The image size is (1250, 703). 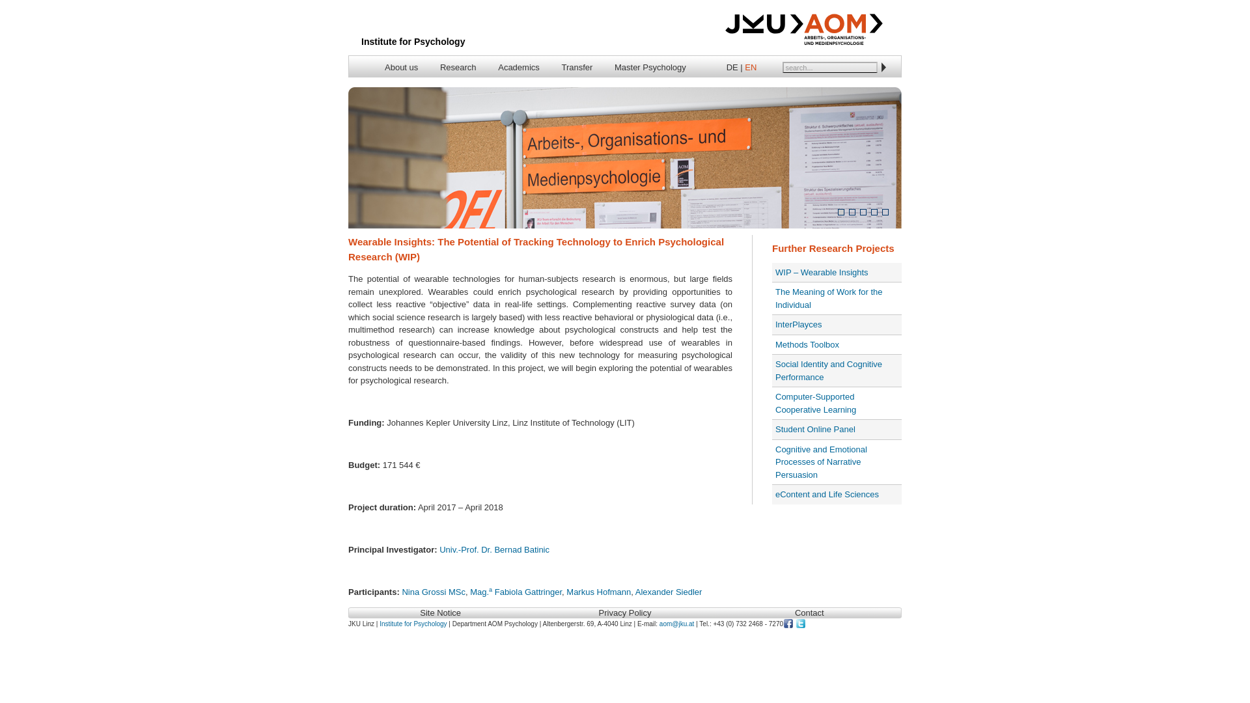 I want to click on Institute for Psychology, so click(x=413, y=42).